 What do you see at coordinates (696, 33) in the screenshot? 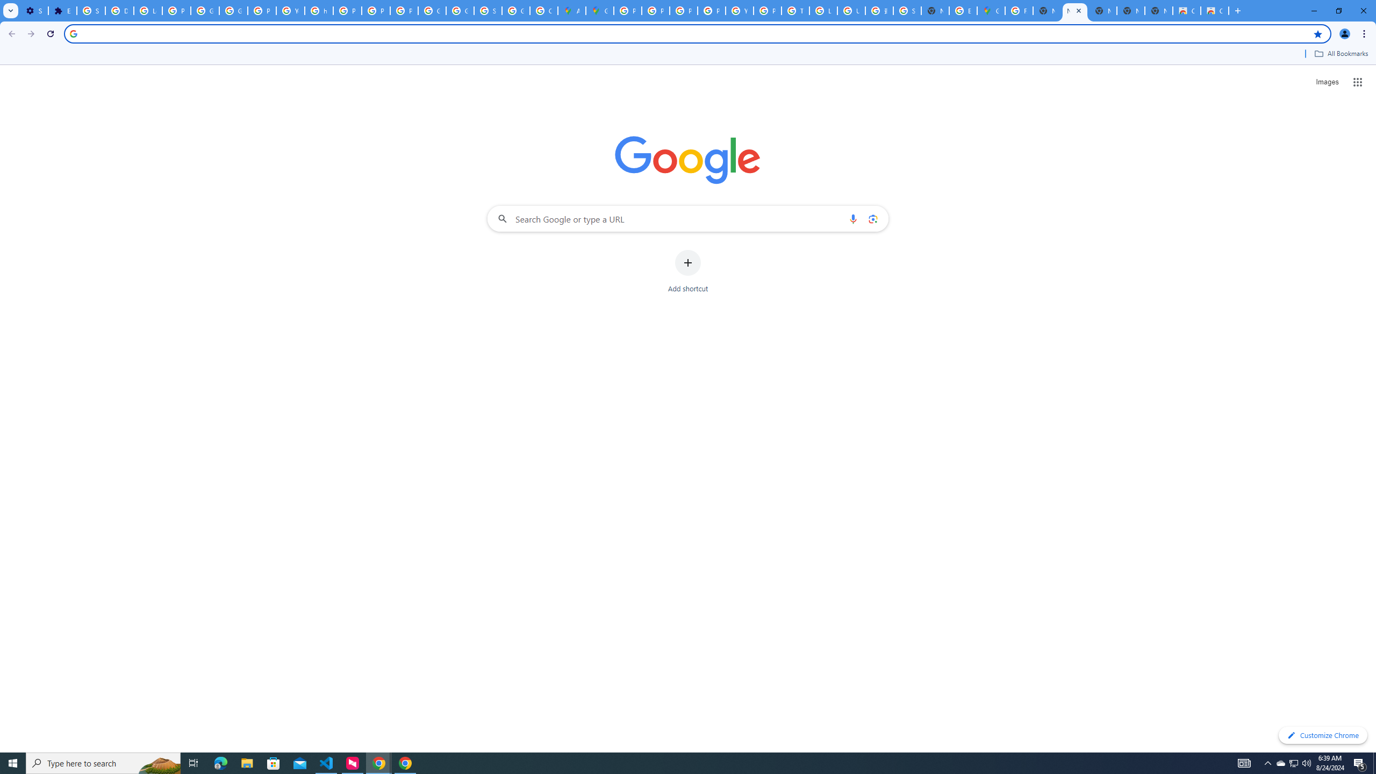
I see `Address and search bar` at bounding box center [696, 33].